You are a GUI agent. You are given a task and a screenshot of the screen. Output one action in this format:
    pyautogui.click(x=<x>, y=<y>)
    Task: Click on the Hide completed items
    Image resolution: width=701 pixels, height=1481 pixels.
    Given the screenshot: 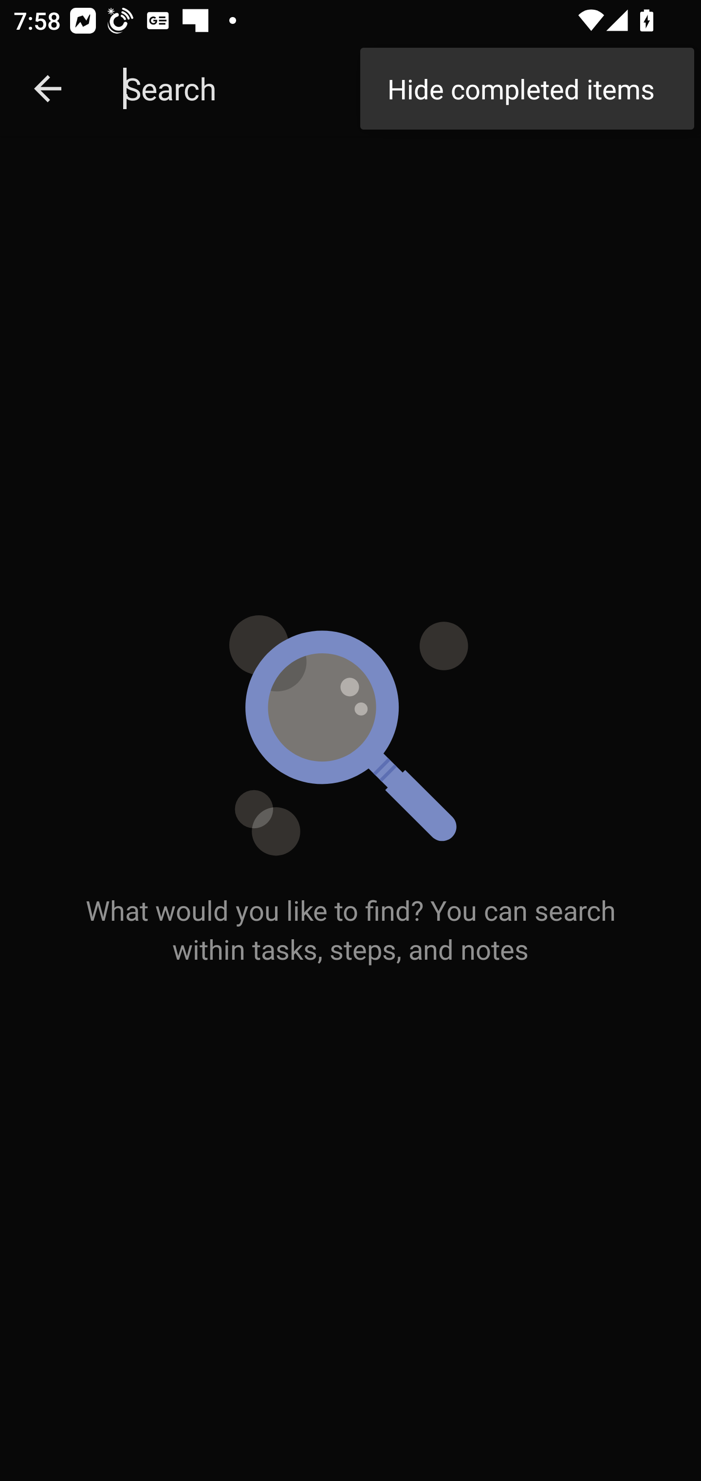 What is the action you would take?
    pyautogui.click(x=527, y=89)
    